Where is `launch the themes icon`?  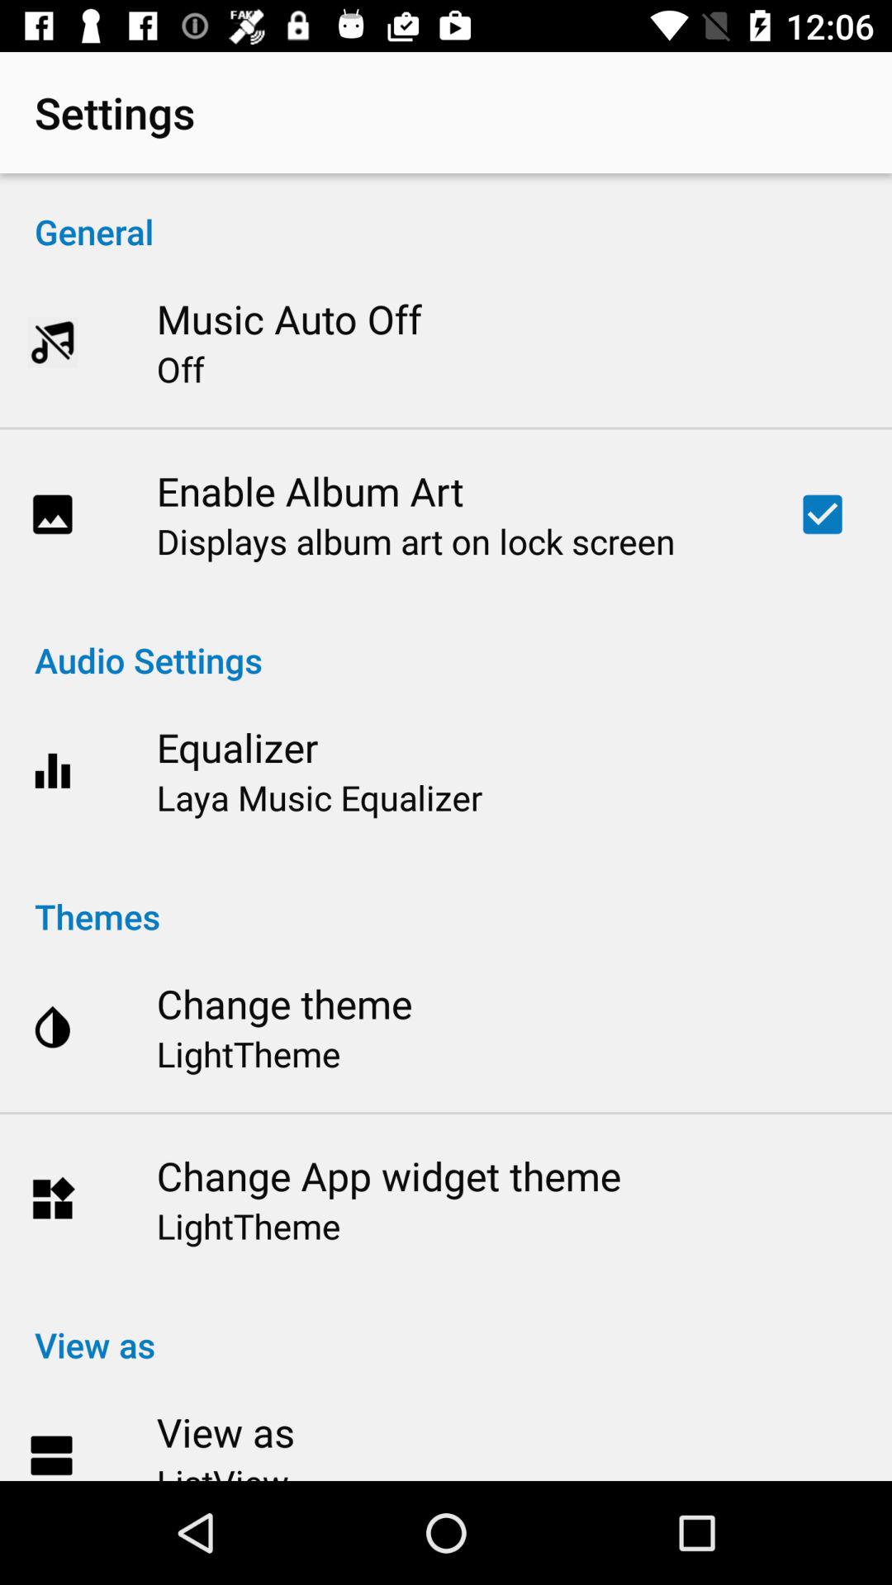
launch the themes icon is located at coordinates (446, 898).